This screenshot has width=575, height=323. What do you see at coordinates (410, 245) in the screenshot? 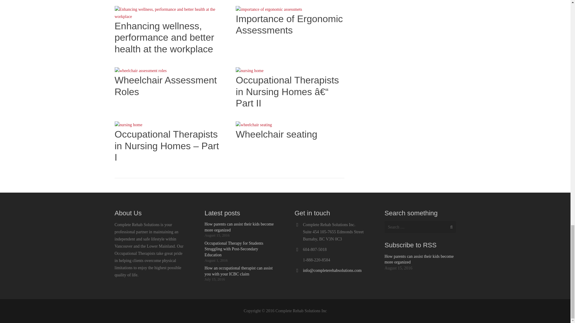
I see `Subscribe to RSS` at bounding box center [410, 245].